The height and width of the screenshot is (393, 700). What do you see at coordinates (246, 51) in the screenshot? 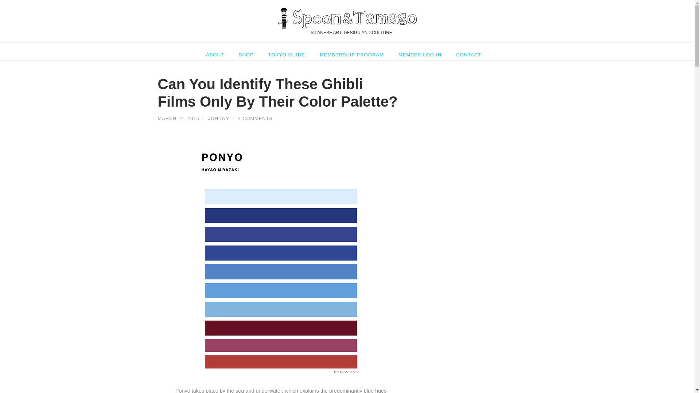
I see `SHOP` at bounding box center [246, 51].